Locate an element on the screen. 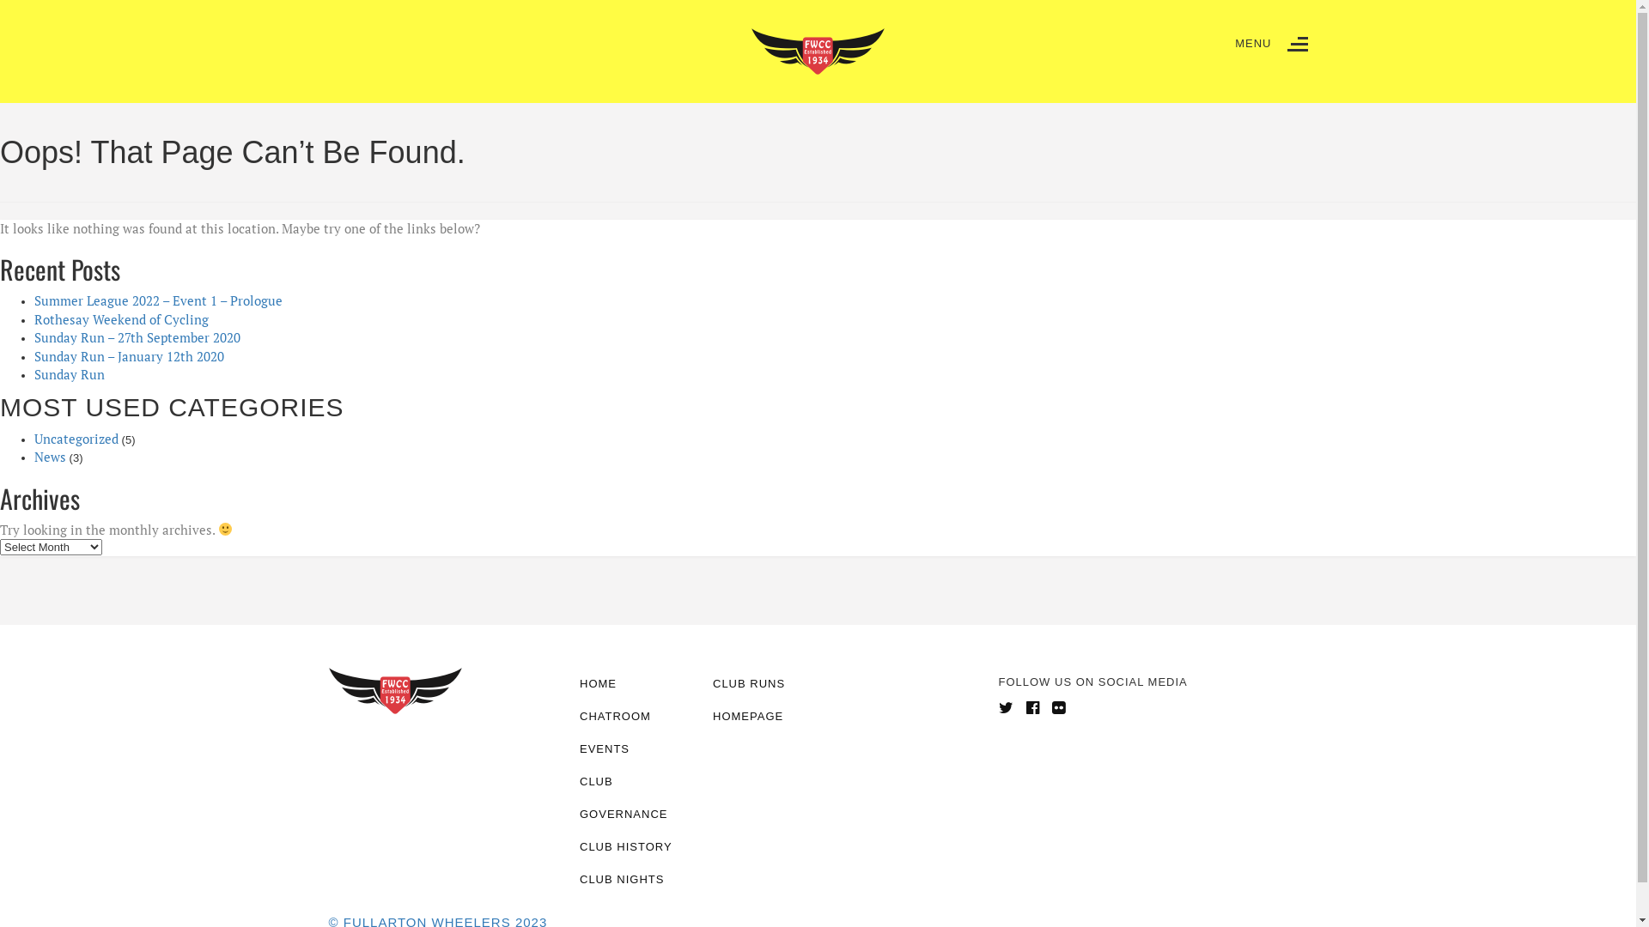 This screenshot has width=1649, height=927. CLUB RUNS is located at coordinates (766, 684).